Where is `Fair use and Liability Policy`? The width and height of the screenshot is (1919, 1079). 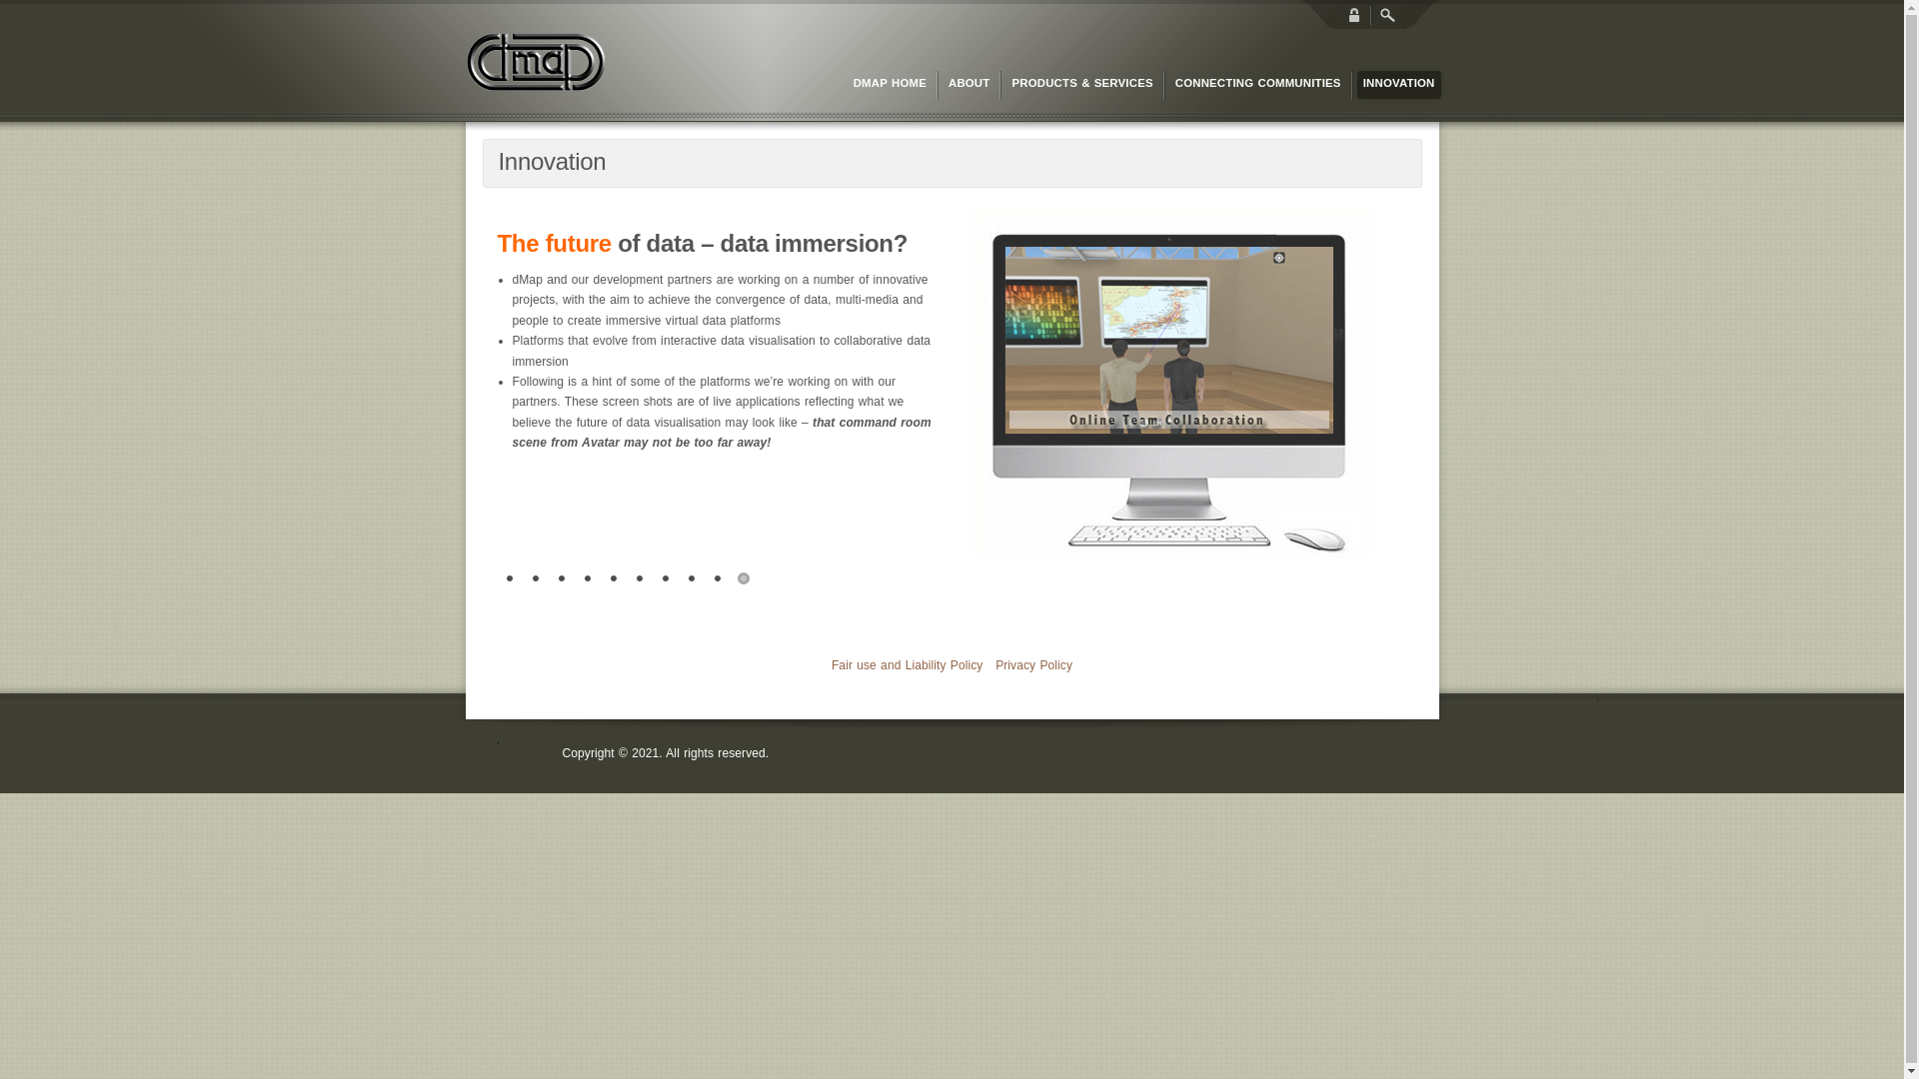
Fair use and Liability Policy is located at coordinates (908, 665).